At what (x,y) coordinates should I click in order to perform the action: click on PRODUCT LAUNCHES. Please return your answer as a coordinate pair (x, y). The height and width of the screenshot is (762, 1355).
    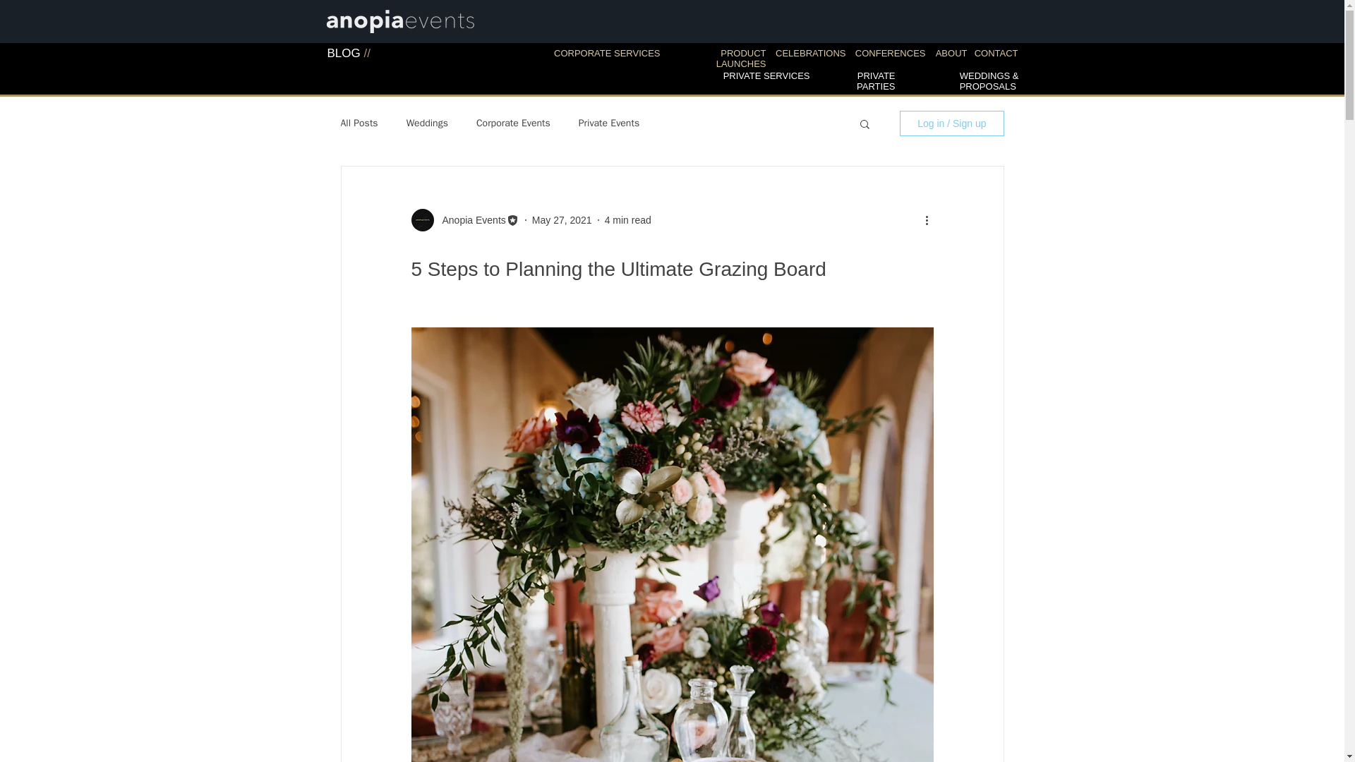
    Looking at the image, I should click on (741, 59).